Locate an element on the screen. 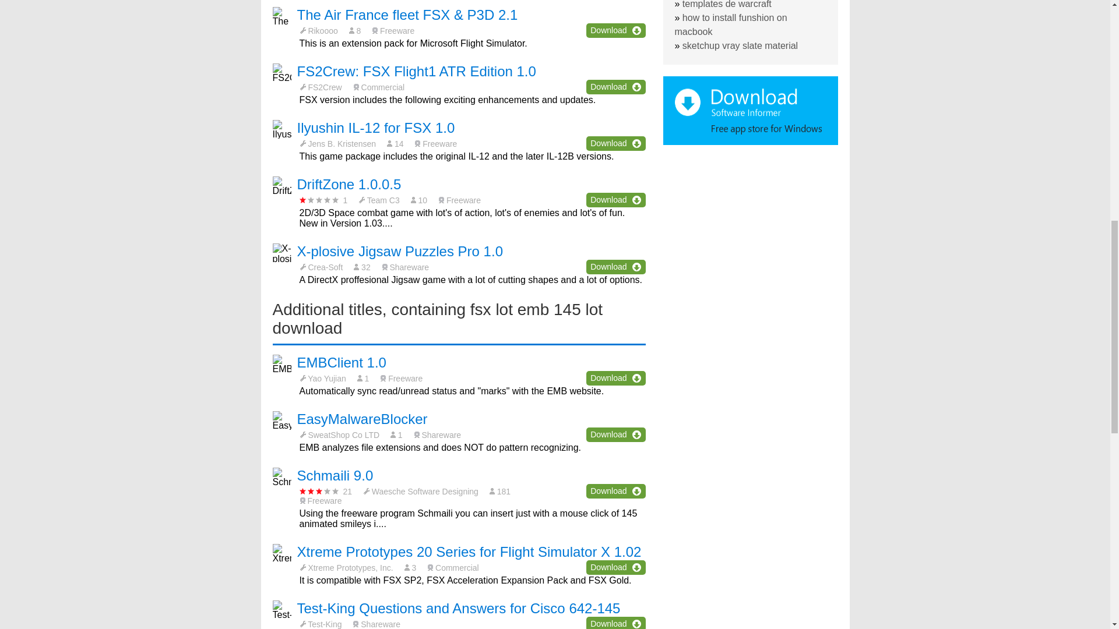 The height and width of the screenshot is (629, 1119). Ilyushin IL-12 for FSX 1.0 is located at coordinates (376, 128).